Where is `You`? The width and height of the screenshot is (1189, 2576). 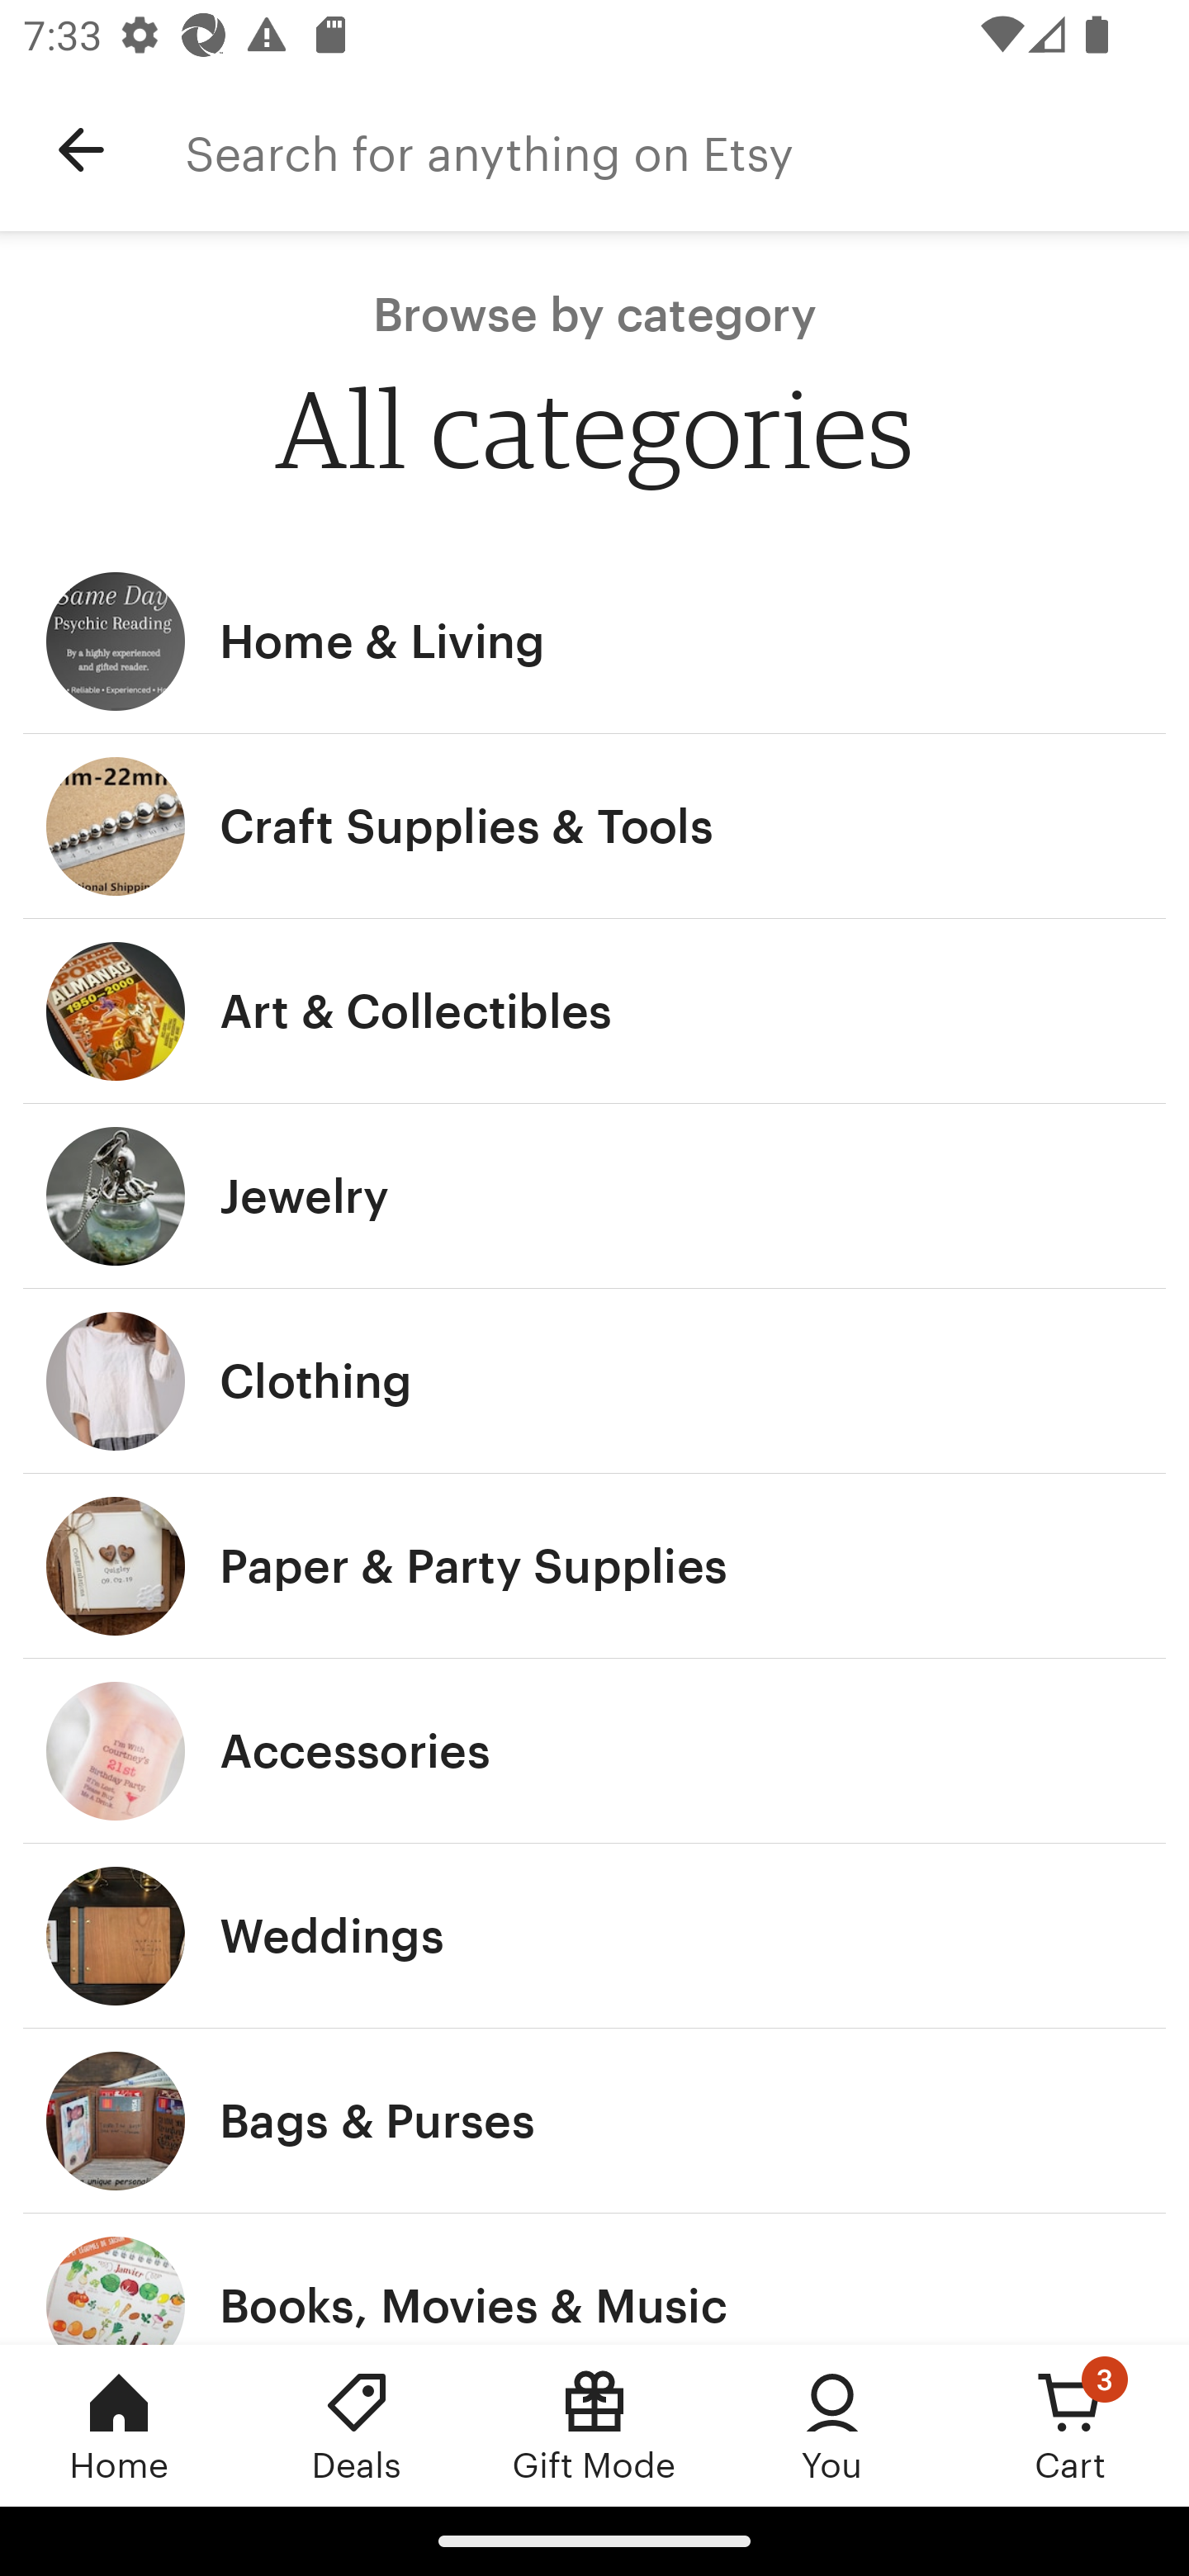 You is located at coordinates (832, 2425).